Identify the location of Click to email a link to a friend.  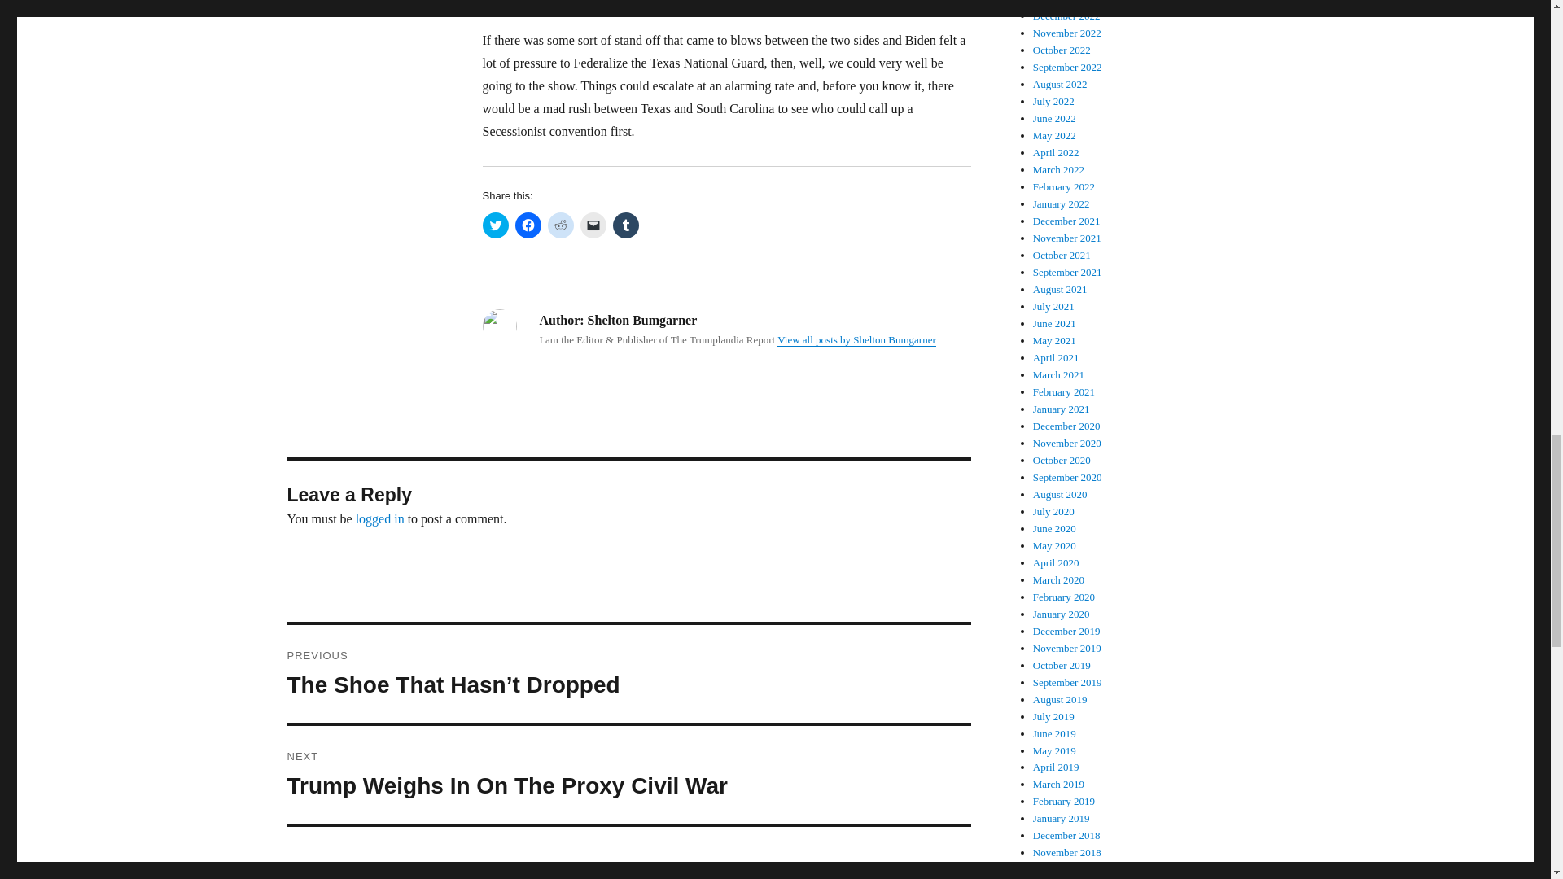
(593, 225).